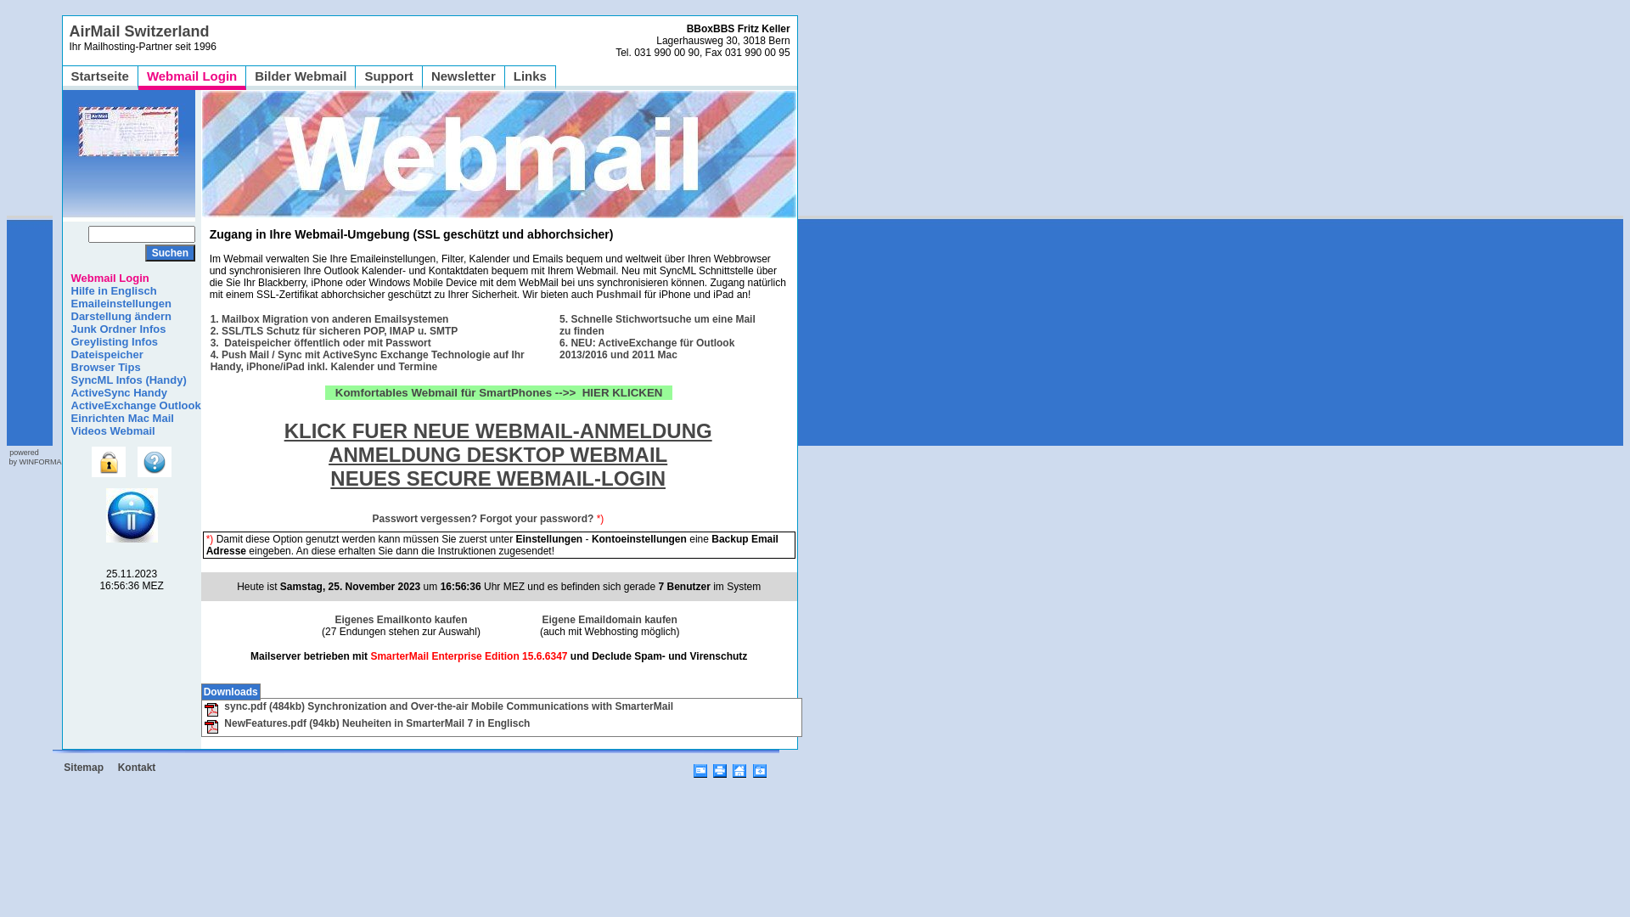 This screenshot has width=1630, height=917. Describe the element at coordinates (610, 620) in the screenshot. I see `Eigene Emaildomain kaufen` at that location.